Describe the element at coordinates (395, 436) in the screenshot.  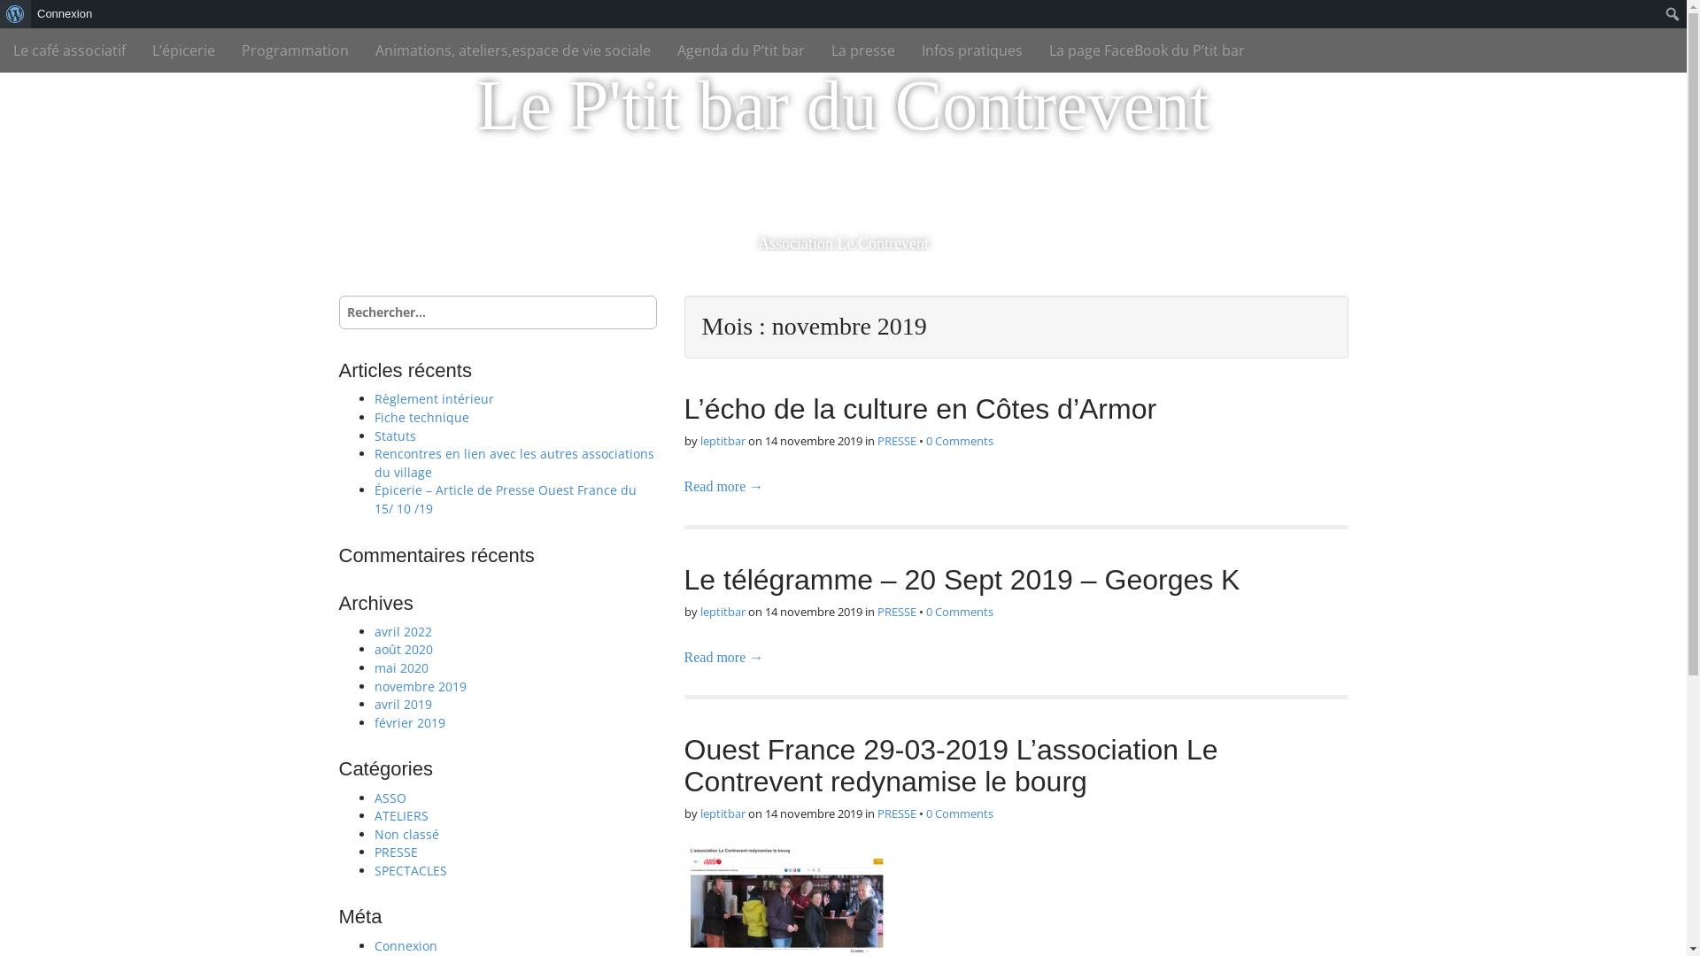
I see `Statuts` at that location.